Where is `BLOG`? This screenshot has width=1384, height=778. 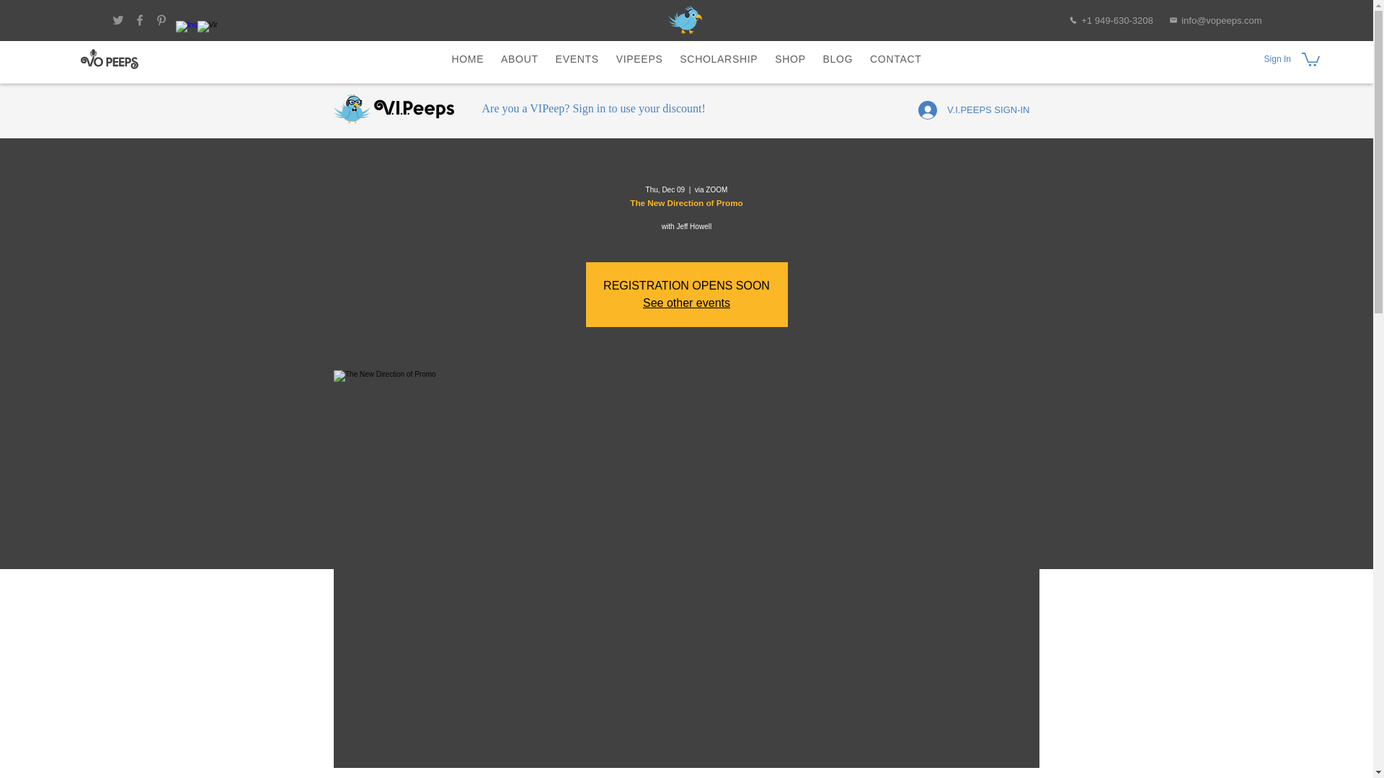 BLOG is located at coordinates (685, 19).